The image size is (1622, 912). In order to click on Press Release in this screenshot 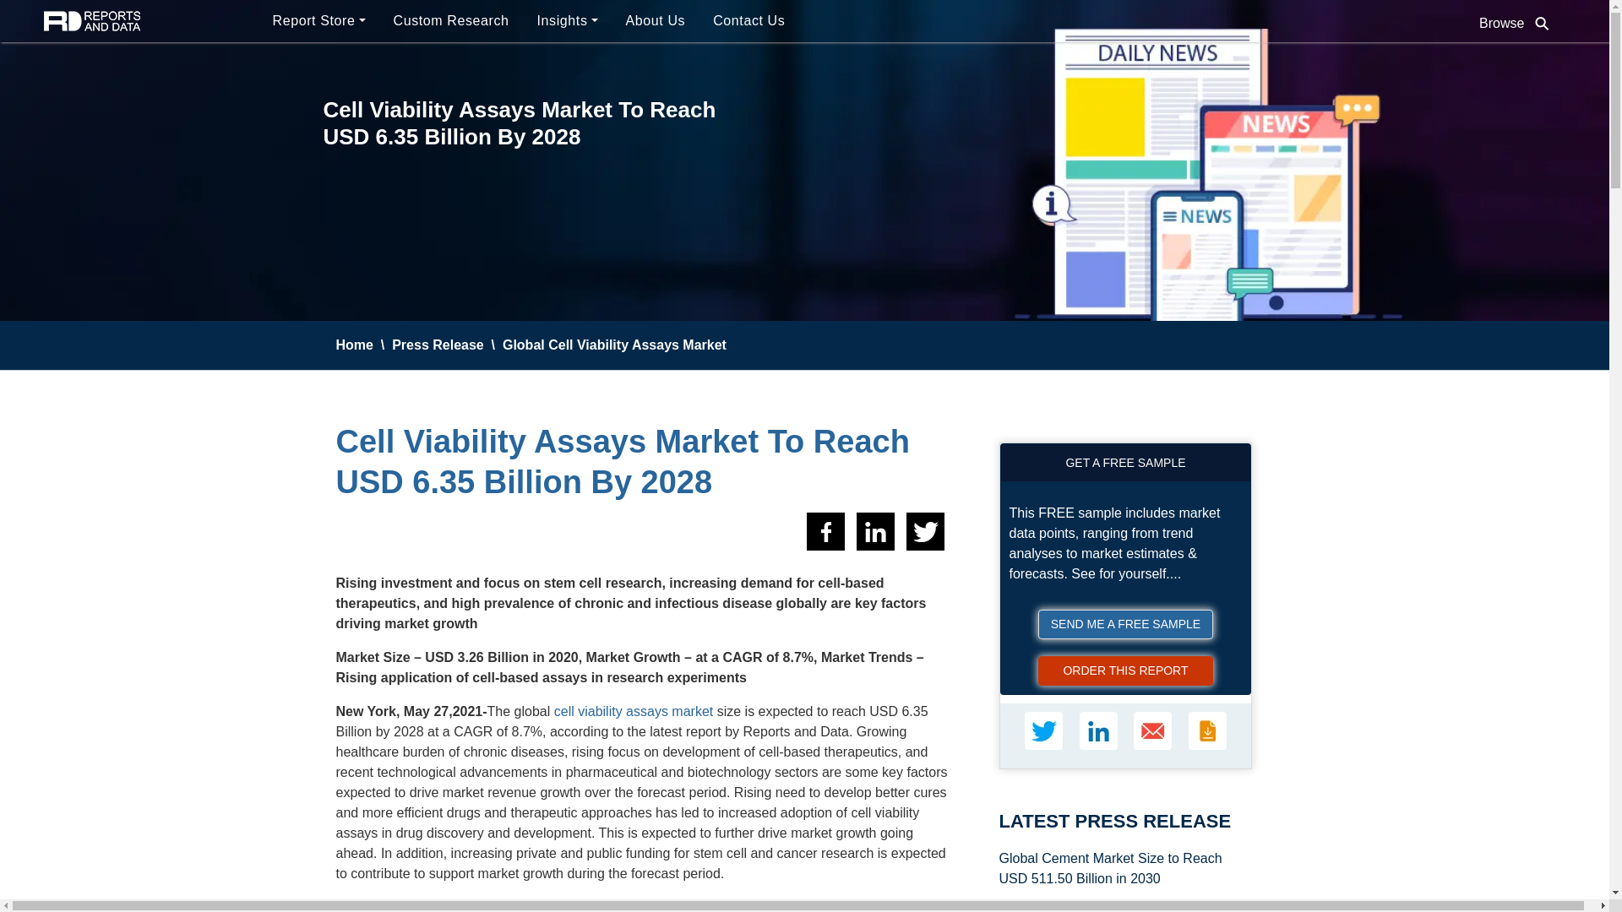, I will do `click(438, 345)`.